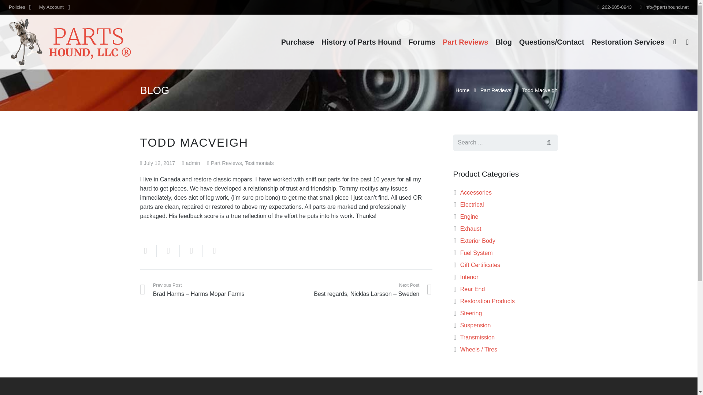 The height and width of the screenshot is (395, 703). What do you see at coordinates (422, 42) in the screenshot?
I see `Forums` at bounding box center [422, 42].